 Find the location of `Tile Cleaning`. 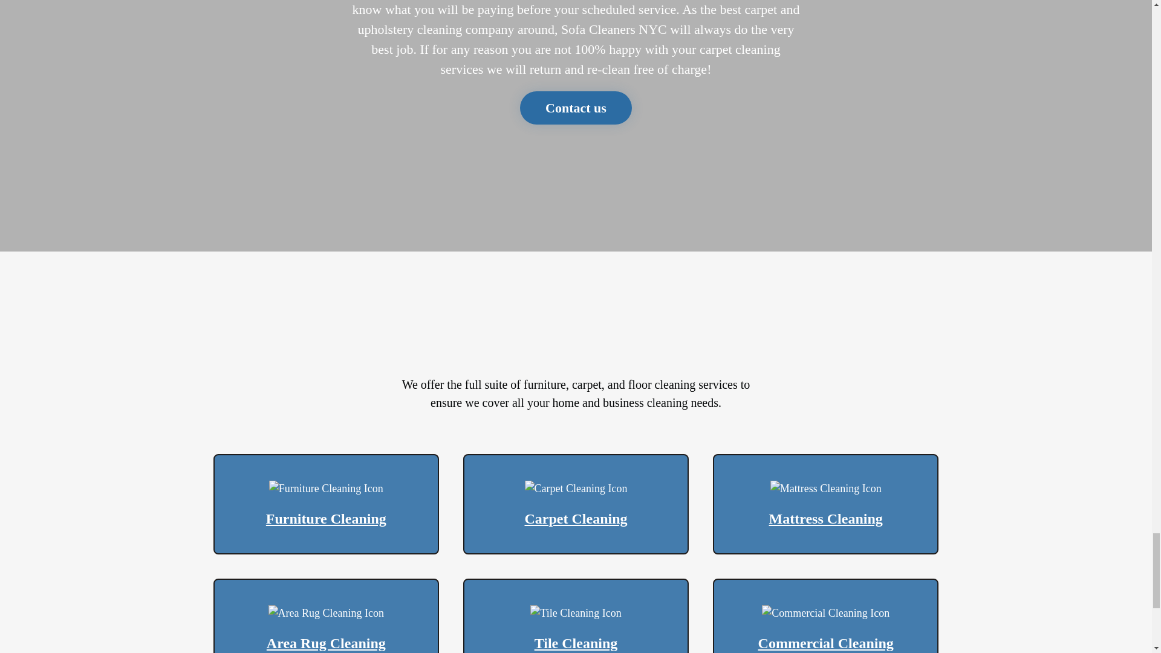

Tile Cleaning is located at coordinates (576, 616).